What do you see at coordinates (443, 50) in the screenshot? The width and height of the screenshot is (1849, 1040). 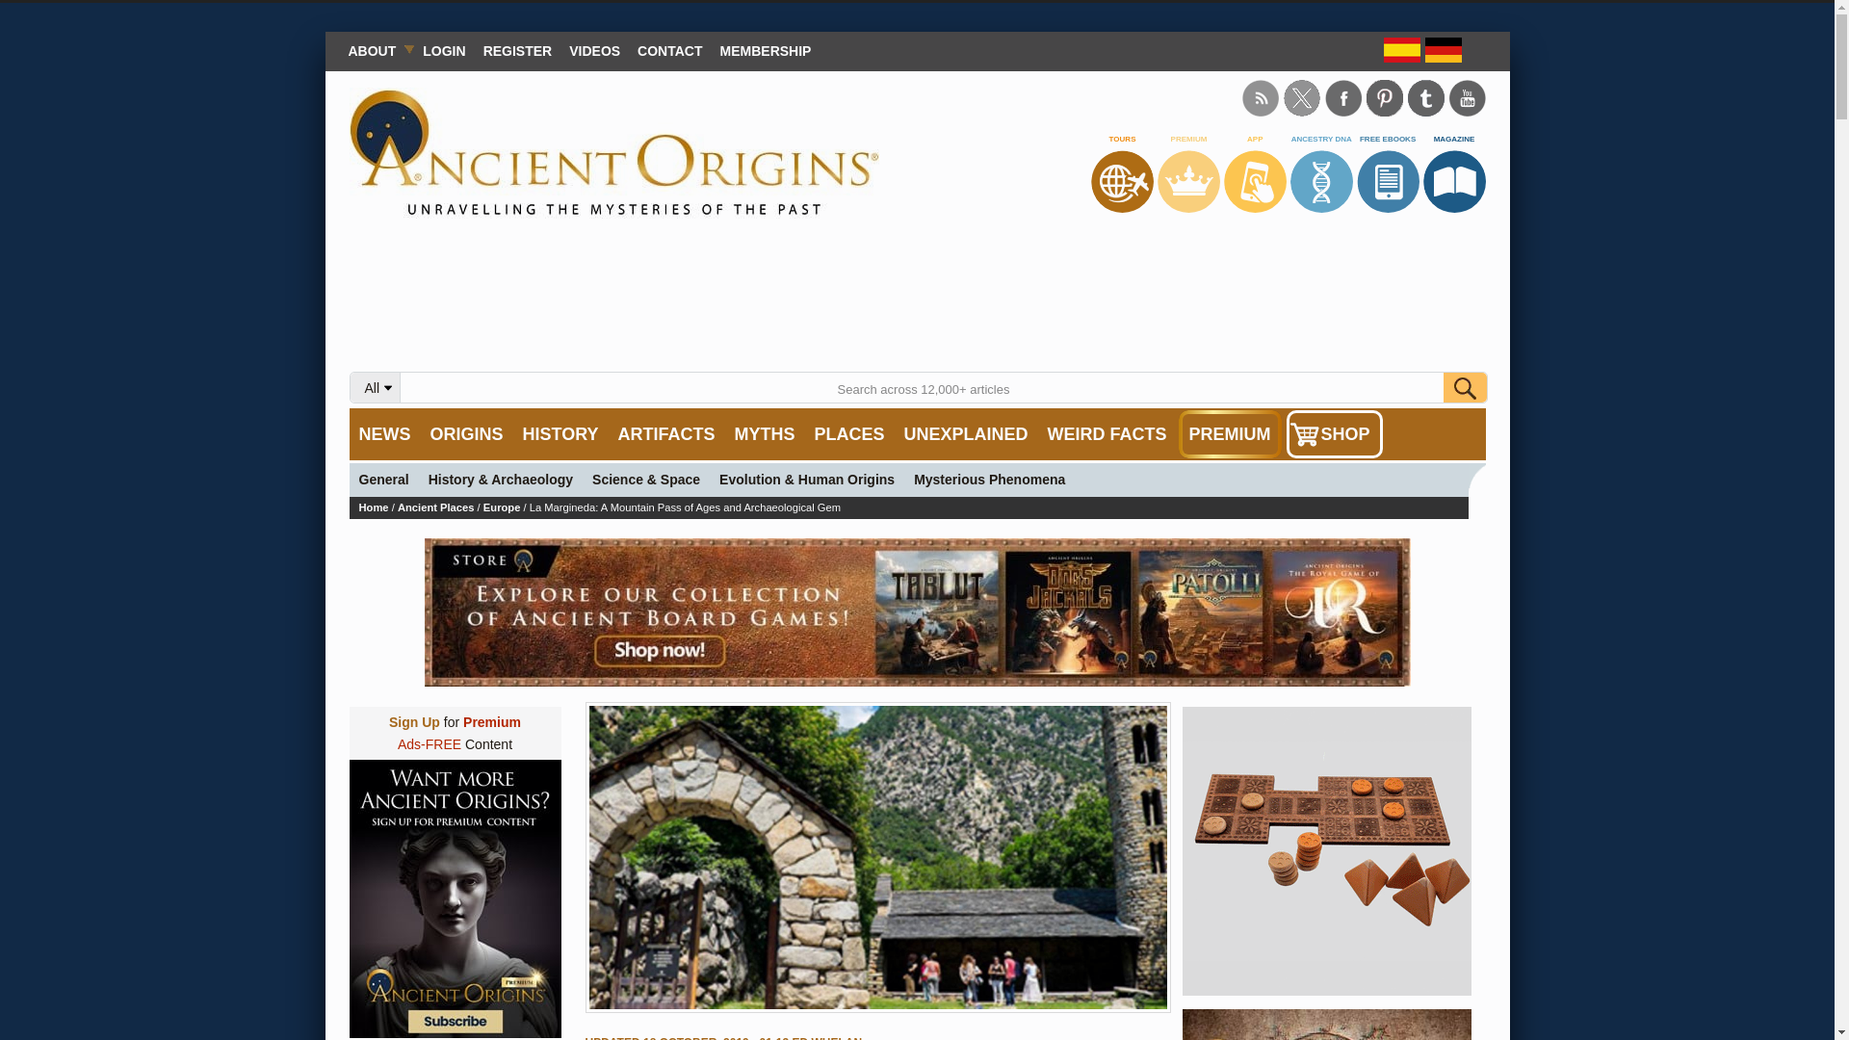 I see `Login` at bounding box center [443, 50].